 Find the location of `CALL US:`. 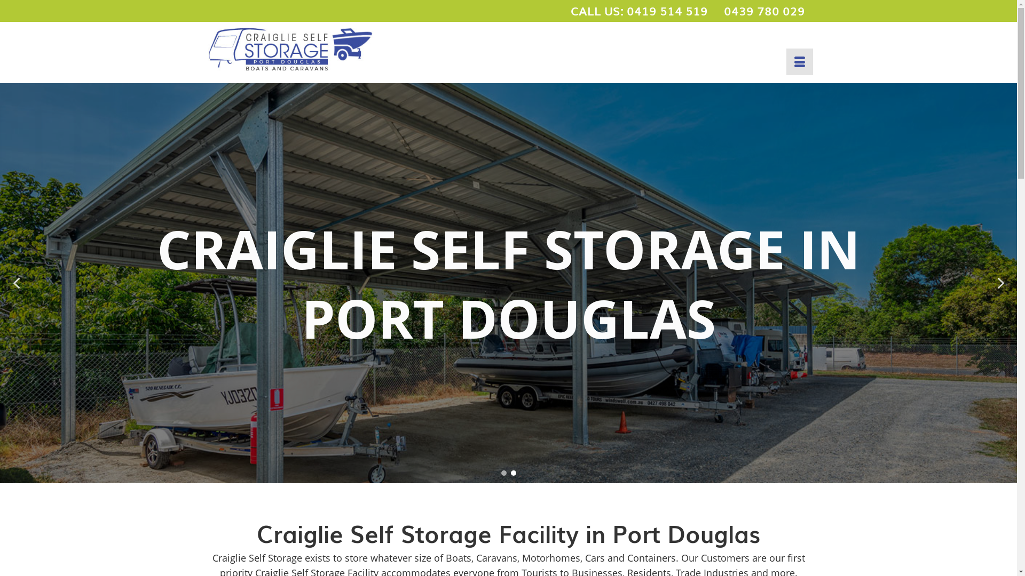

CALL US: is located at coordinates (598, 11).